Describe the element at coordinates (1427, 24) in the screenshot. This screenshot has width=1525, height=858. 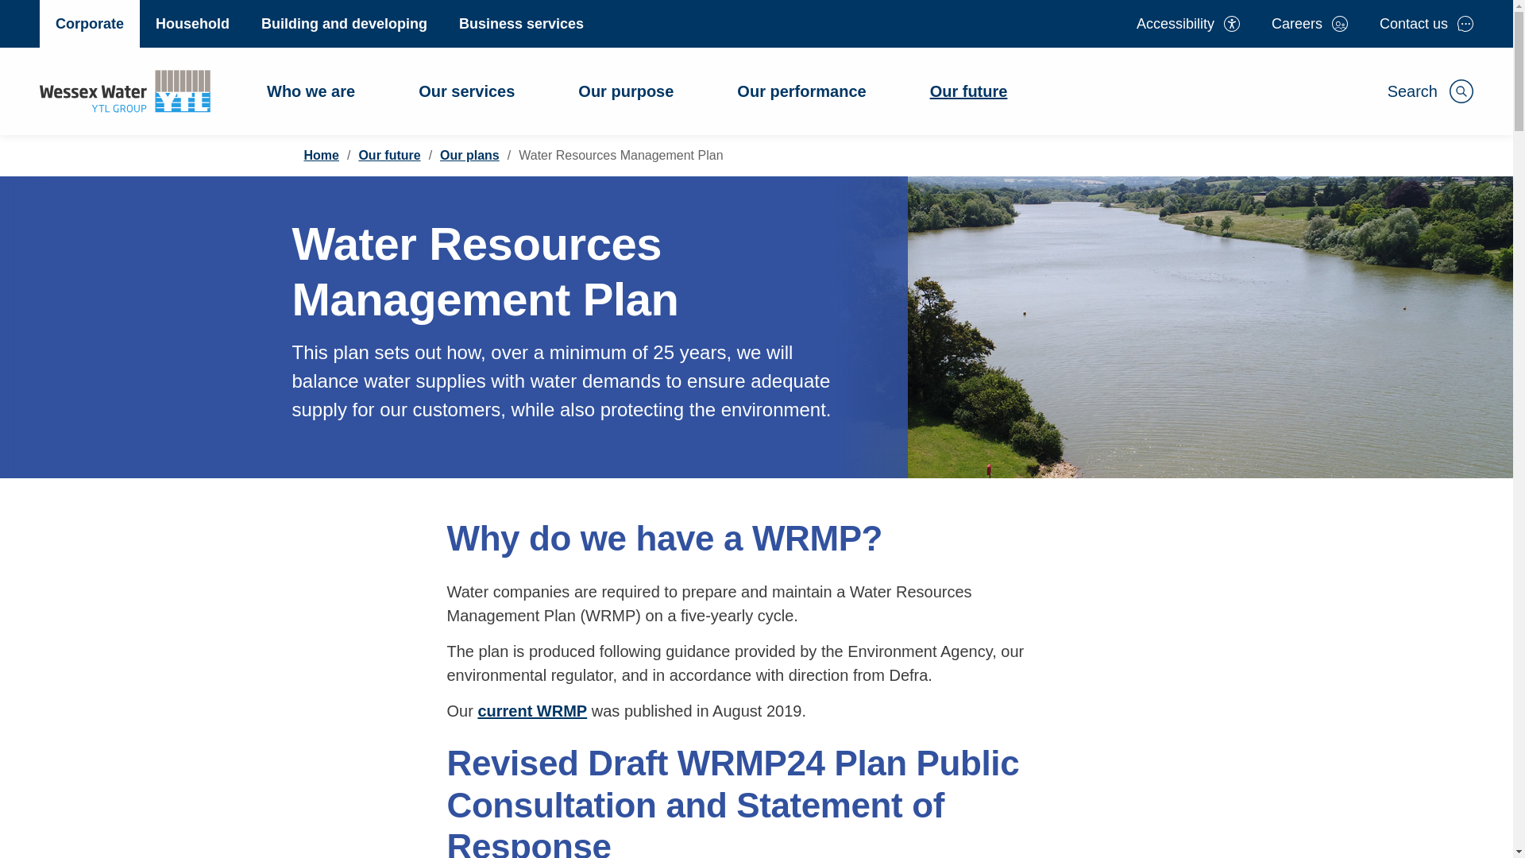
I see `Contact us` at that location.